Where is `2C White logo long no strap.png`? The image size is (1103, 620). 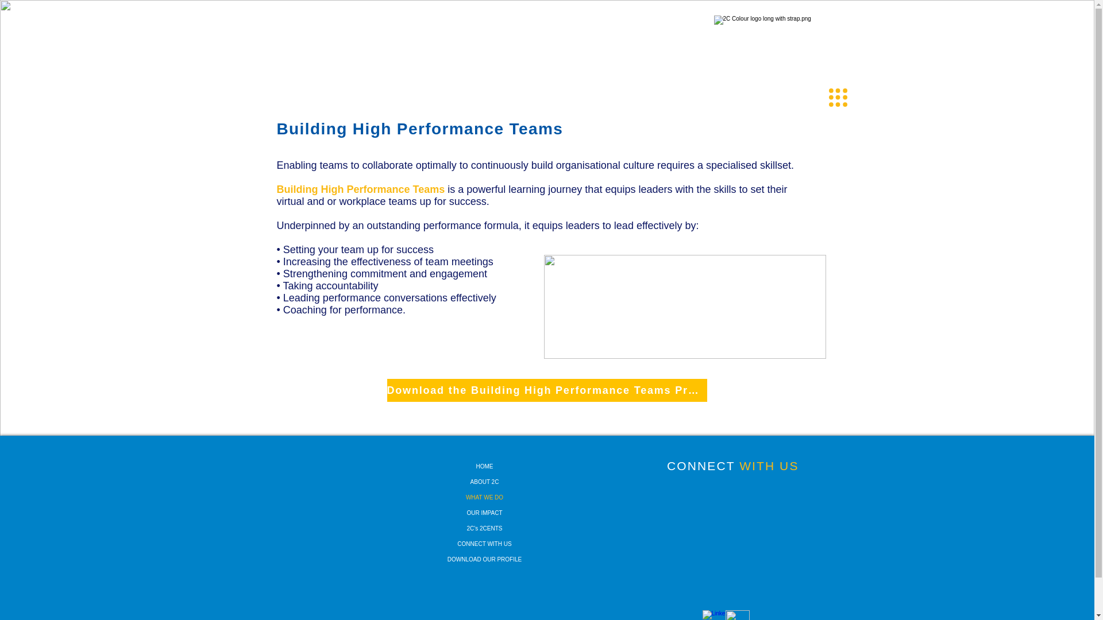
2C White logo long no strap.png is located at coordinates (827, 40).